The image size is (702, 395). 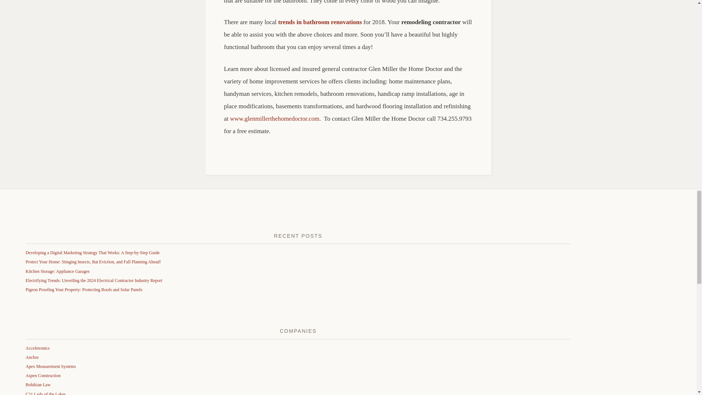 I want to click on C21 Lady of the Lakes, so click(x=45, y=394).